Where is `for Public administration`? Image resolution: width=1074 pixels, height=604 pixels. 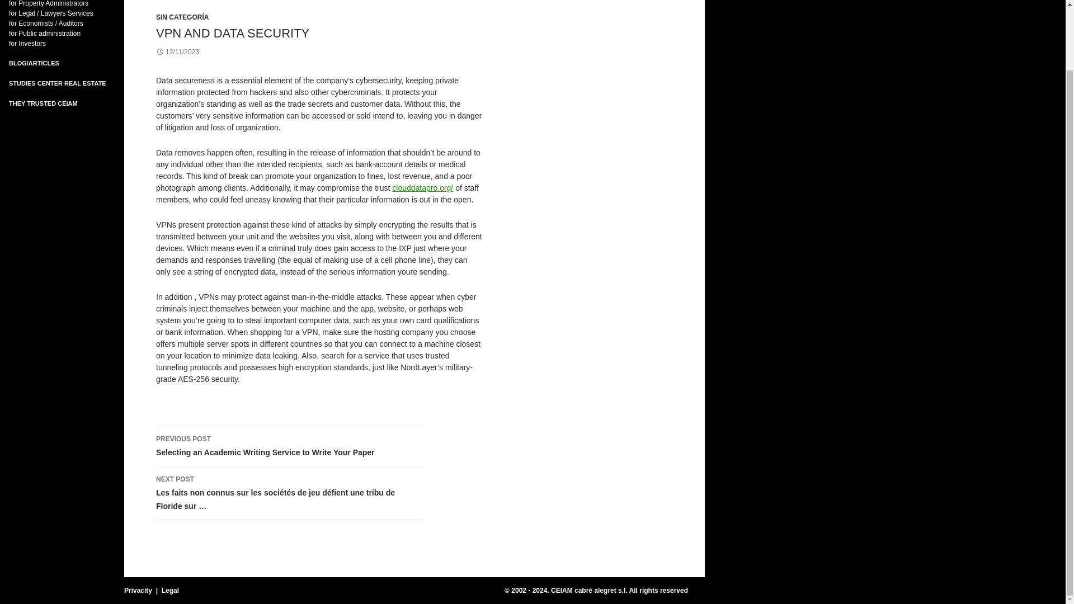
for Public administration is located at coordinates (45, 33).